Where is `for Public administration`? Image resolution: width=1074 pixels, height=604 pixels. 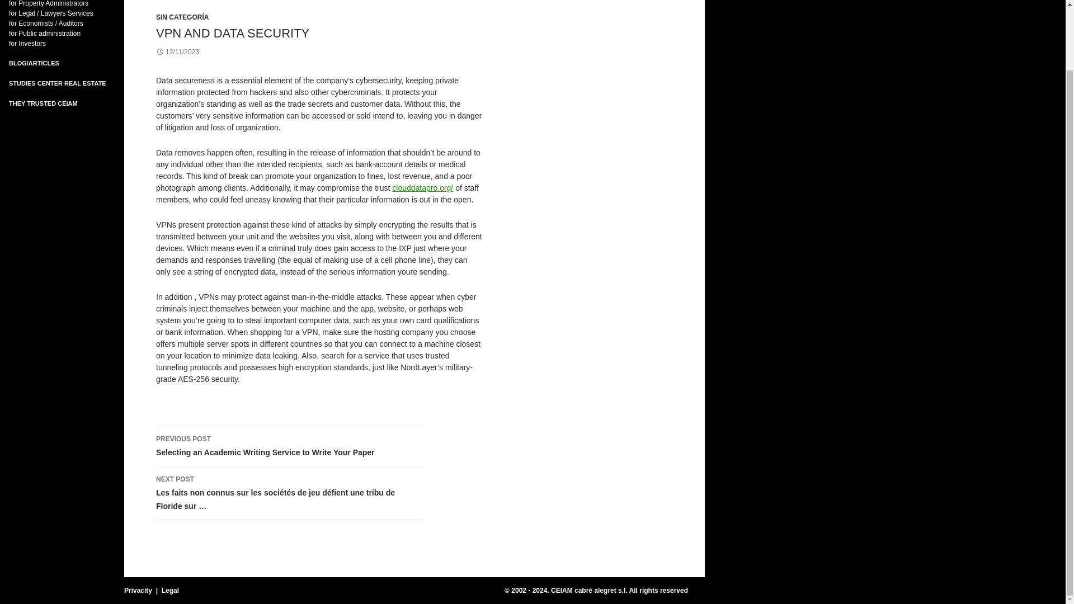
for Public administration is located at coordinates (45, 33).